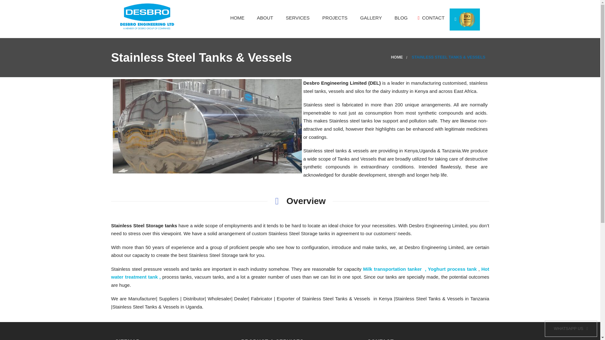  I want to click on Dairy Processing, so click(303, 33).